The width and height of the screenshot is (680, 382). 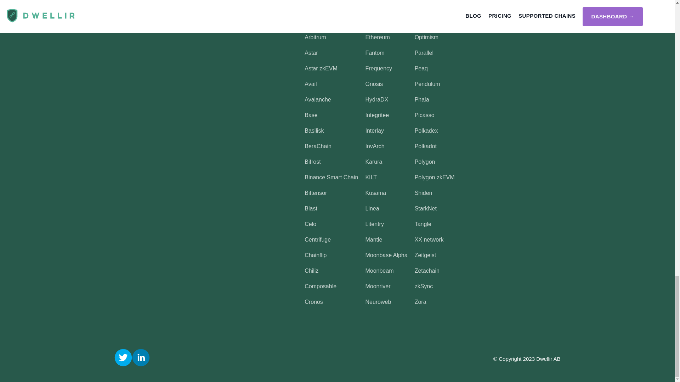 I want to click on Enjin, so click(x=372, y=6).